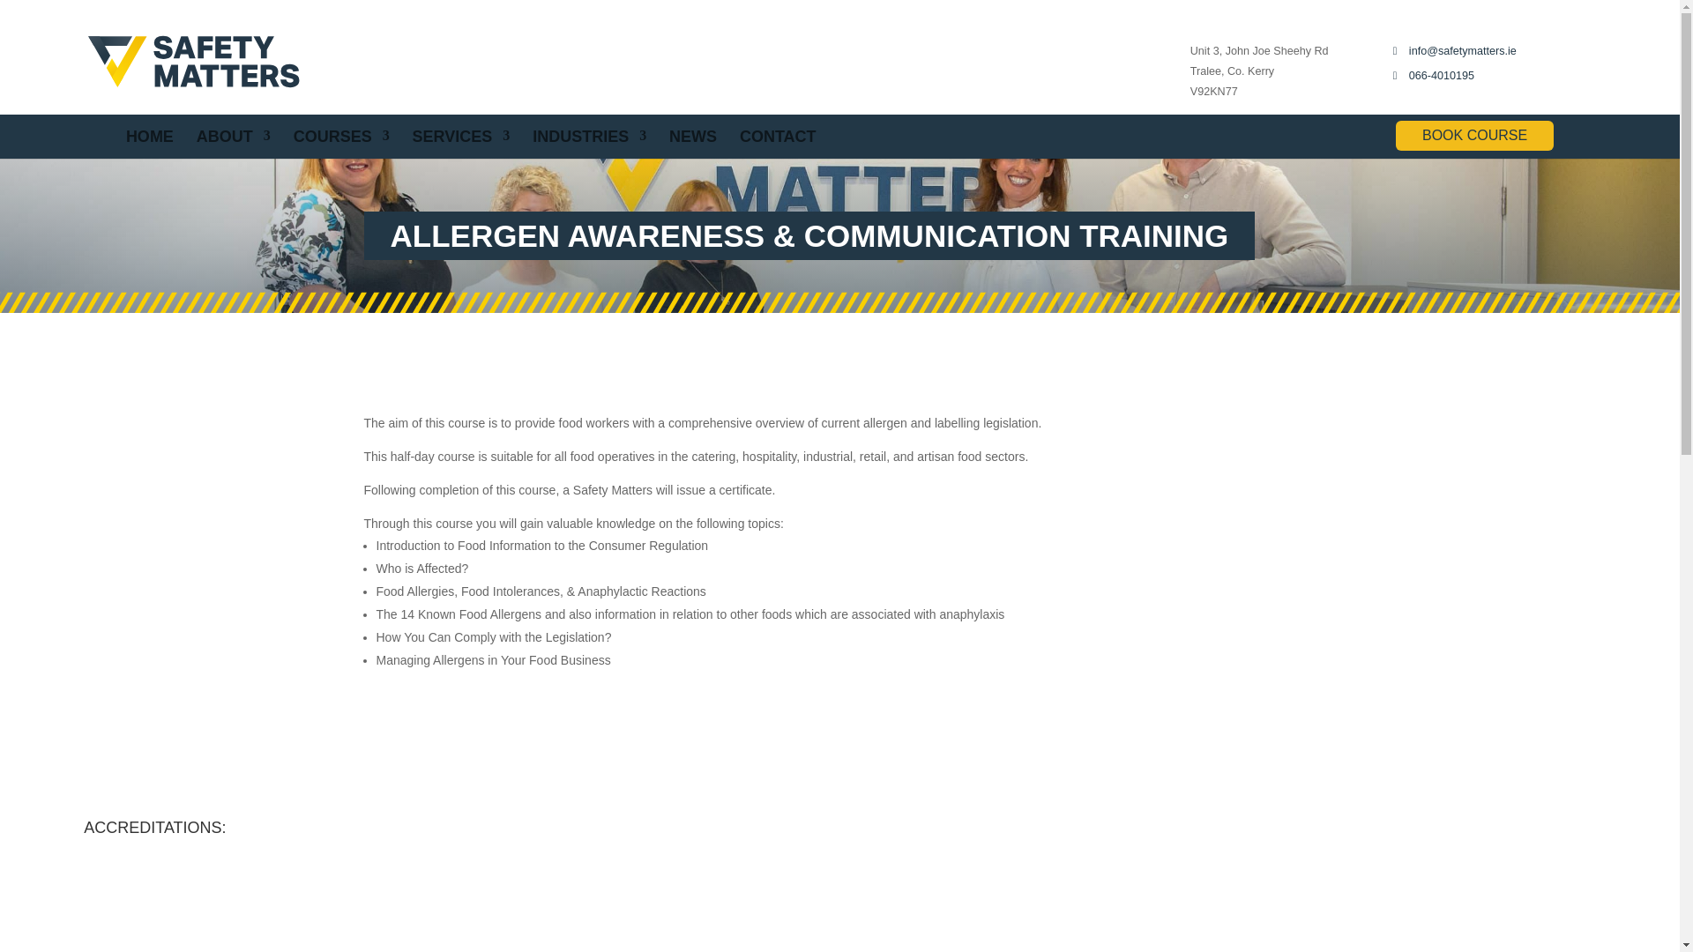 The height and width of the screenshot is (952, 1693). I want to click on ABOUT, so click(233, 136).